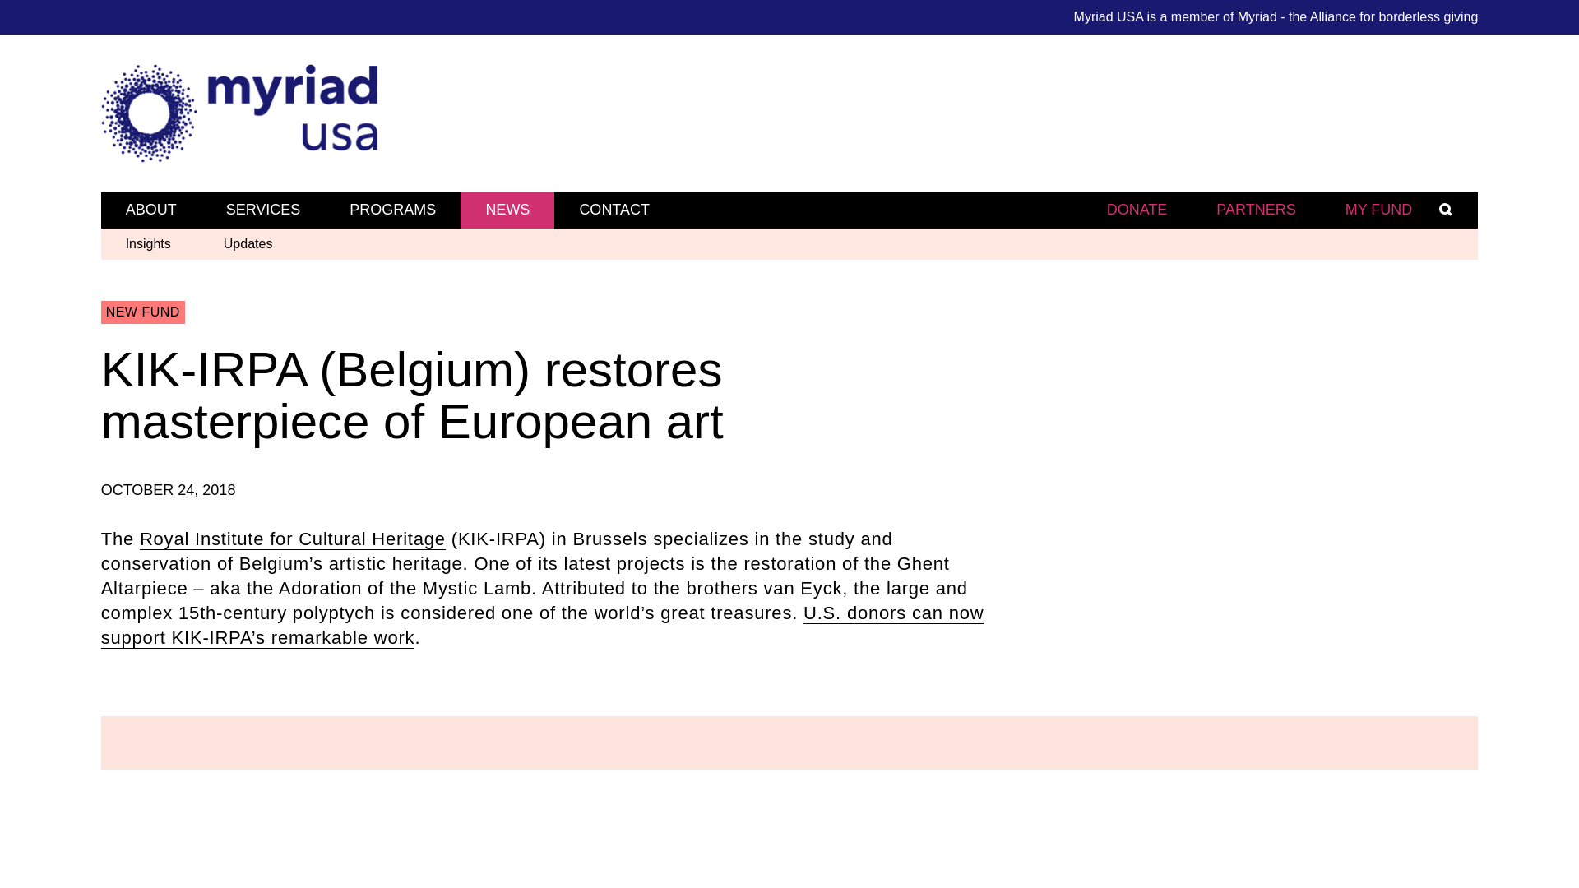 The height and width of the screenshot is (888, 1579). I want to click on Royal Institute for Cultural Heritage, so click(293, 539).